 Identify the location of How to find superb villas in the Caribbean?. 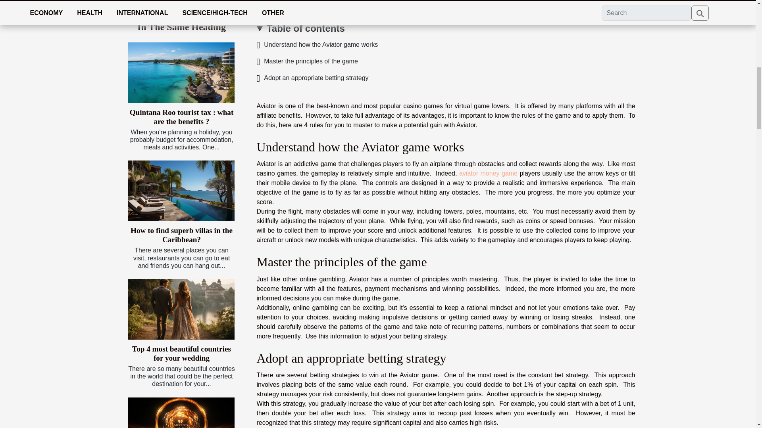
(181, 235).